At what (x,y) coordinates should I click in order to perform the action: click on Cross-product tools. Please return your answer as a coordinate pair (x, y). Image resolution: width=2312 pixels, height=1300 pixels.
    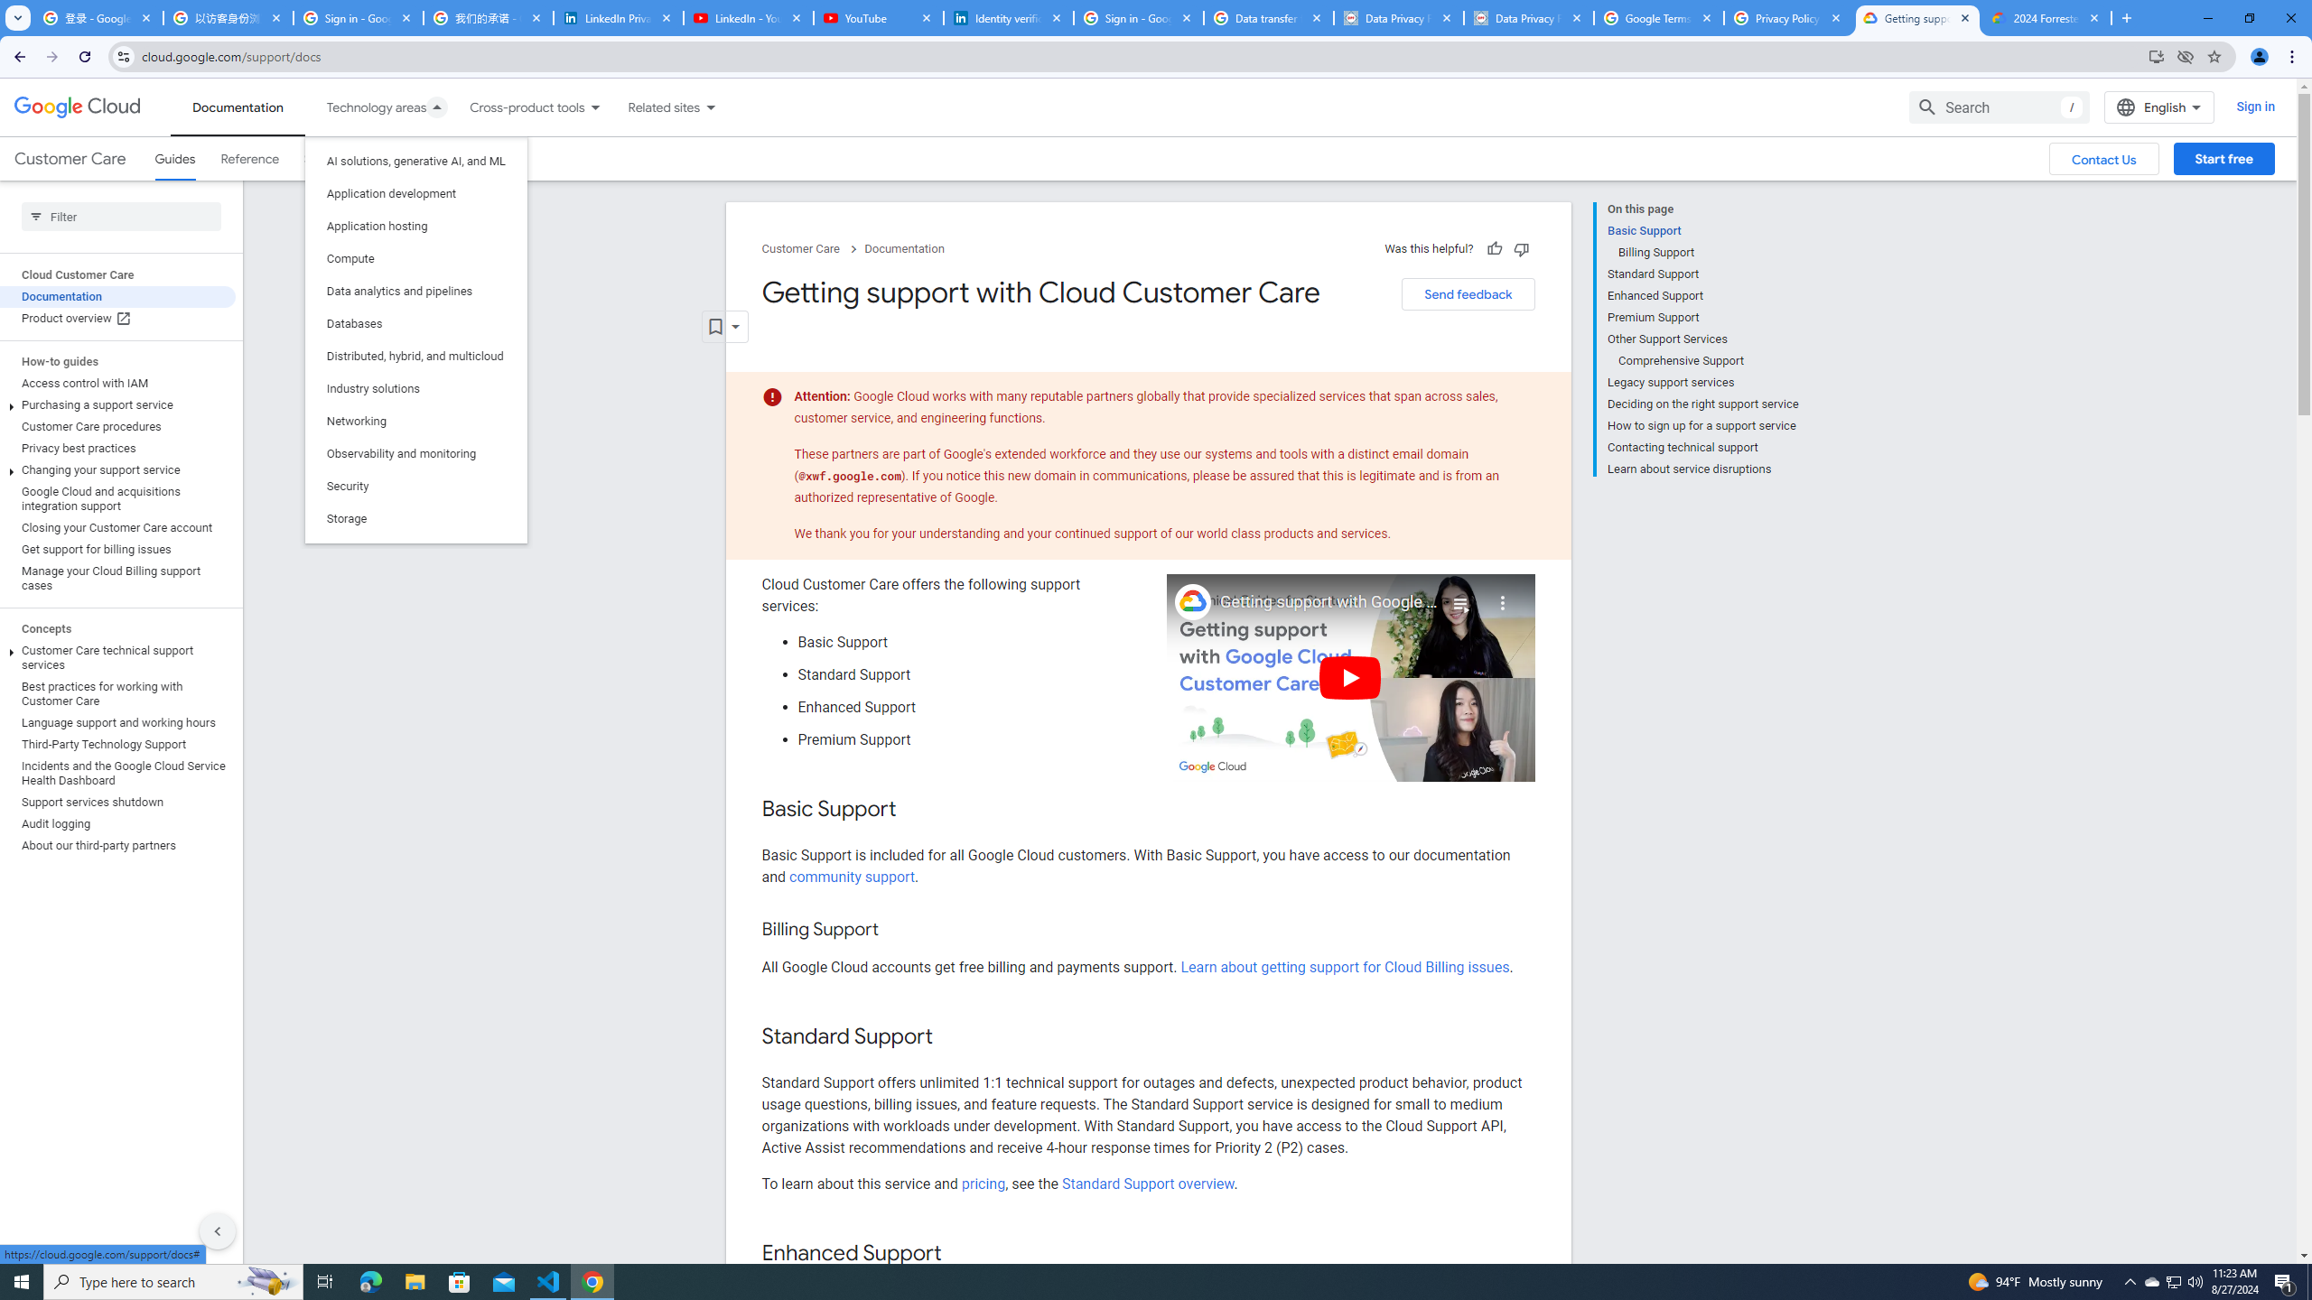
    Looking at the image, I should click on (517, 107).